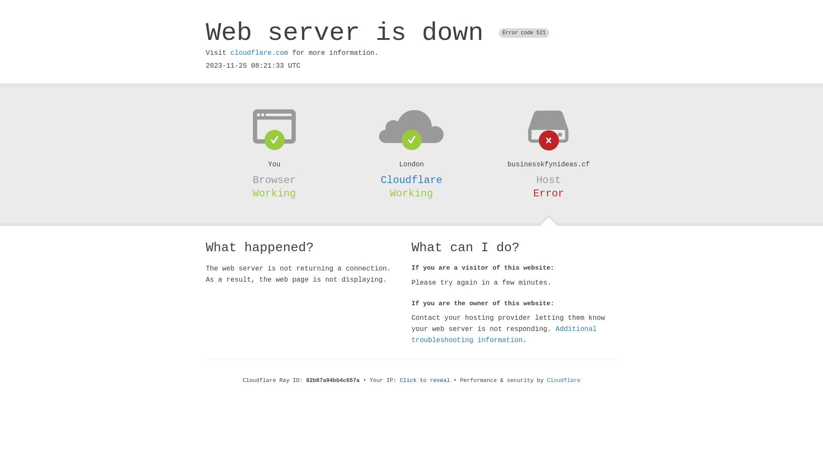 This screenshot has width=823, height=463. I want to click on cloudflare.com, so click(259, 53).